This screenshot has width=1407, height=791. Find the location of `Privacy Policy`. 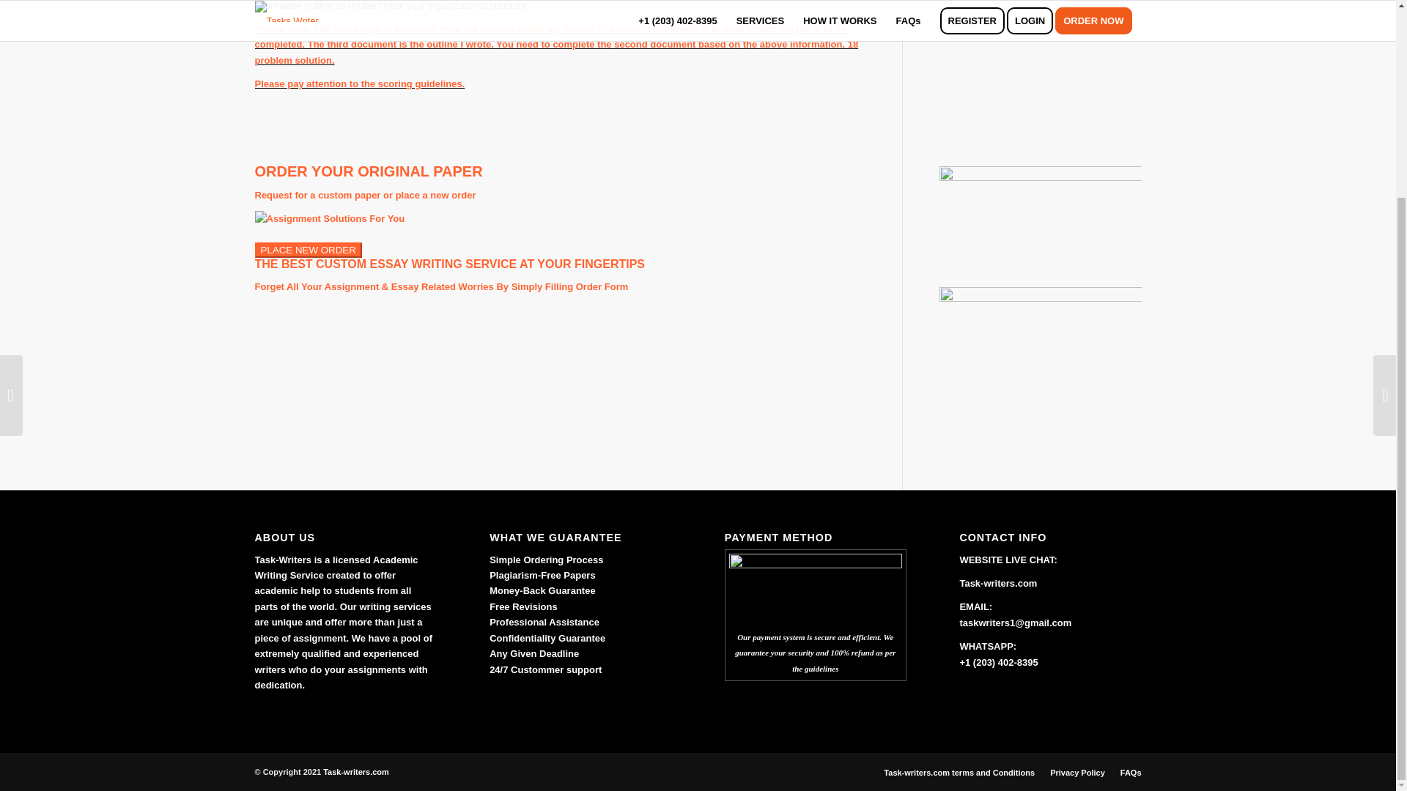

Privacy Policy is located at coordinates (1077, 772).